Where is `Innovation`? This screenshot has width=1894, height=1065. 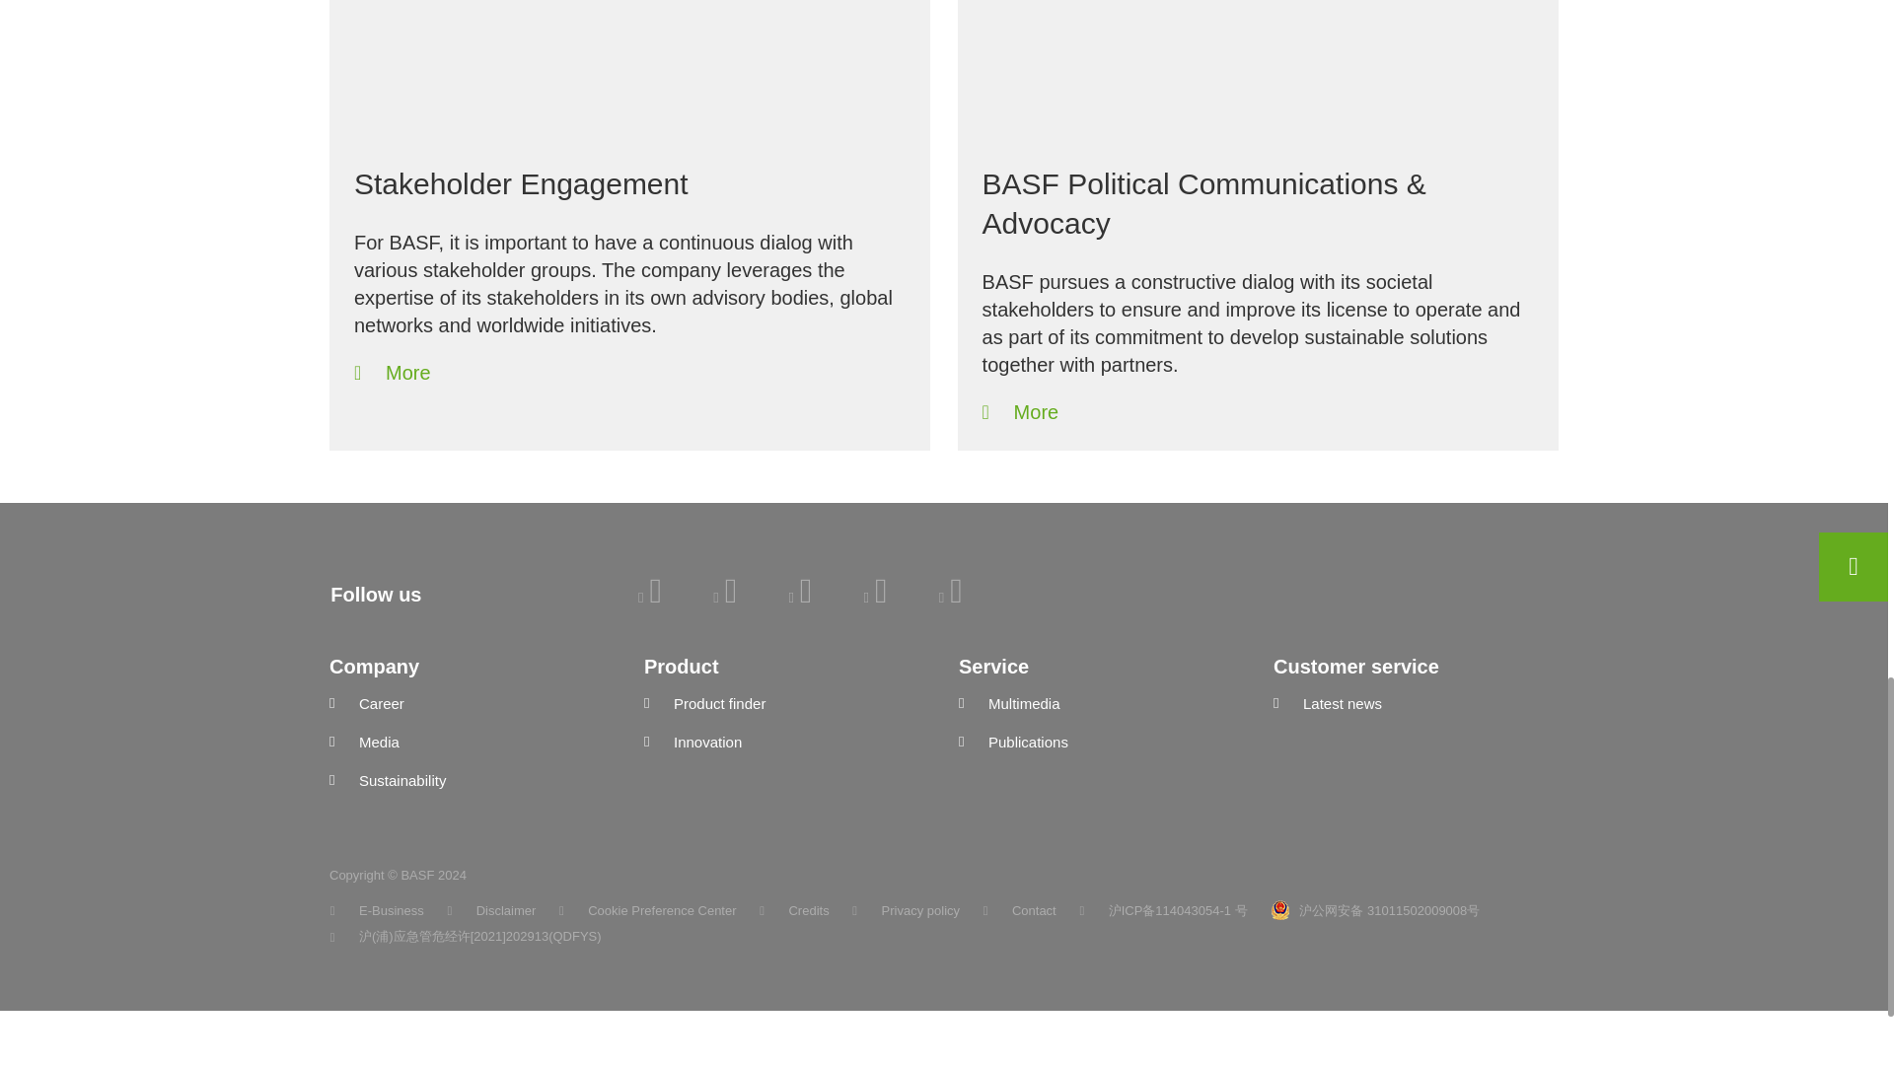 Innovation is located at coordinates (786, 742).